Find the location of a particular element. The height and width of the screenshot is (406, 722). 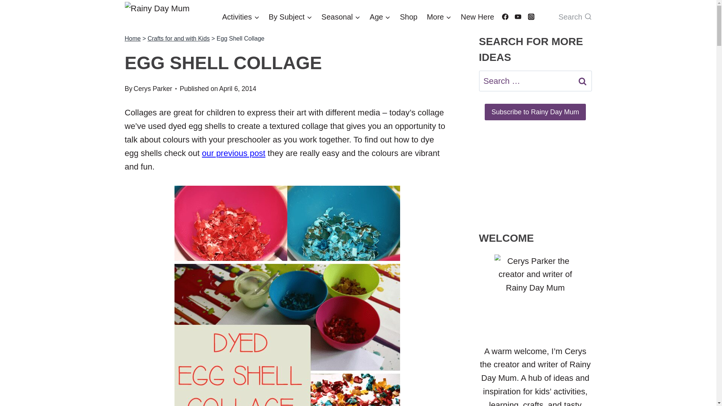

Seasonal is located at coordinates (341, 17).